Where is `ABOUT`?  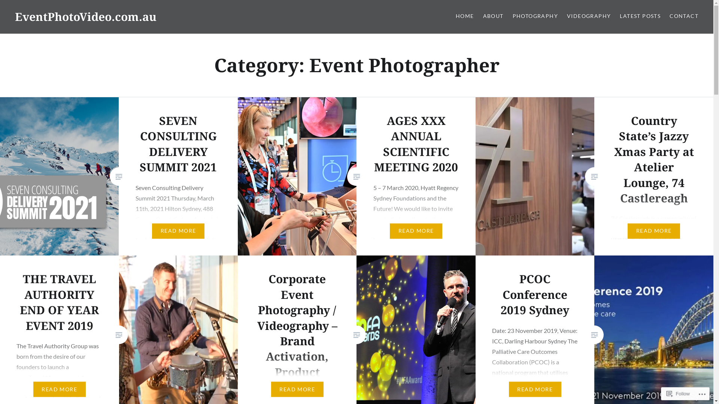 ABOUT is located at coordinates (494, 16).